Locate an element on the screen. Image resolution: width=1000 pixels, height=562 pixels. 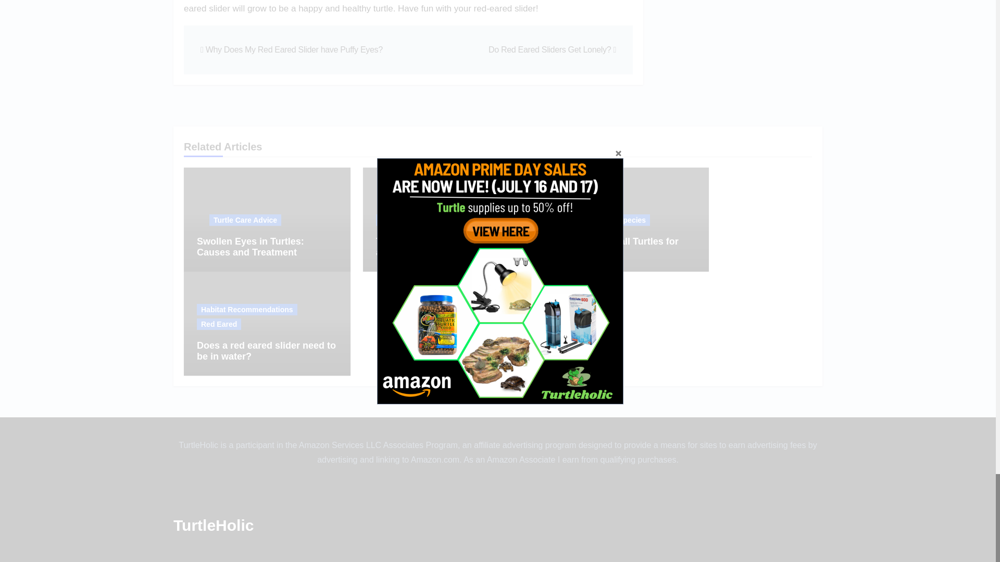
Permalink to: Does a red eared slider need to be in water? is located at coordinates (267, 351).